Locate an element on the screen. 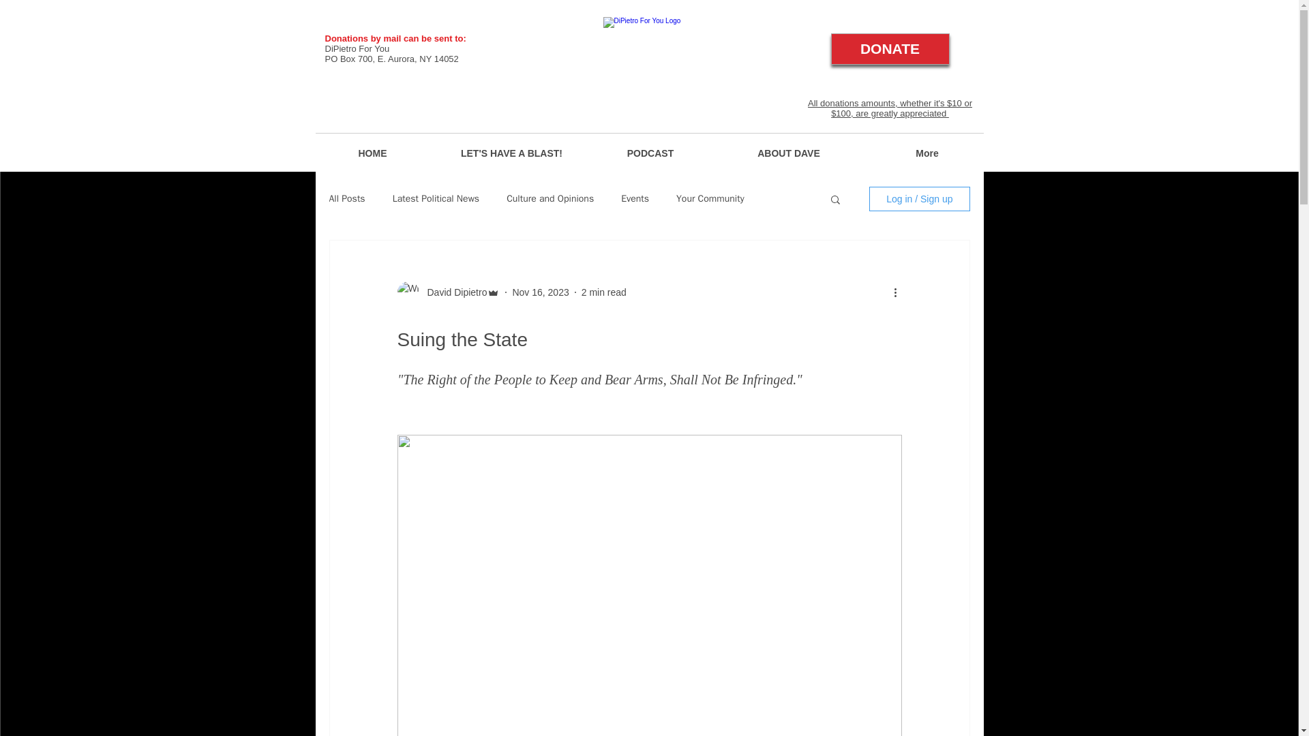 The image size is (1309, 736). Culture and Opinions is located at coordinates (550, 199).